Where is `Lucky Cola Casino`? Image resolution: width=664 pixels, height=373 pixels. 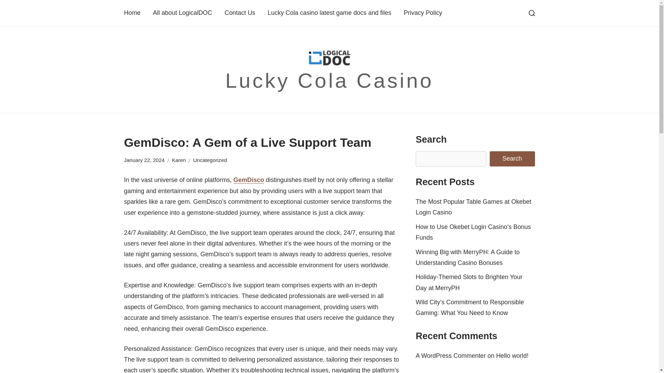
Lucky Cola Casino is located at coordinates (329, 80).